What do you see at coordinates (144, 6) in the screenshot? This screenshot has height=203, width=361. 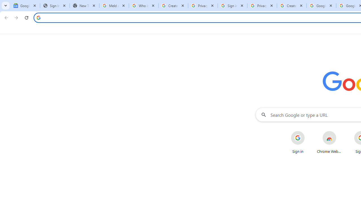 I see `Who is my administrator? - Google Account Help` at bounding box center [144, 6].